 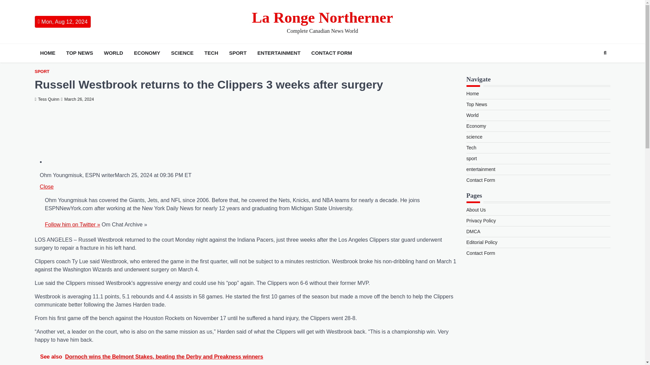 What do you see at coordinates (279, 53) in the screenshot?
I see `ENTERTAINMENT` at bounding box center [279, 53].